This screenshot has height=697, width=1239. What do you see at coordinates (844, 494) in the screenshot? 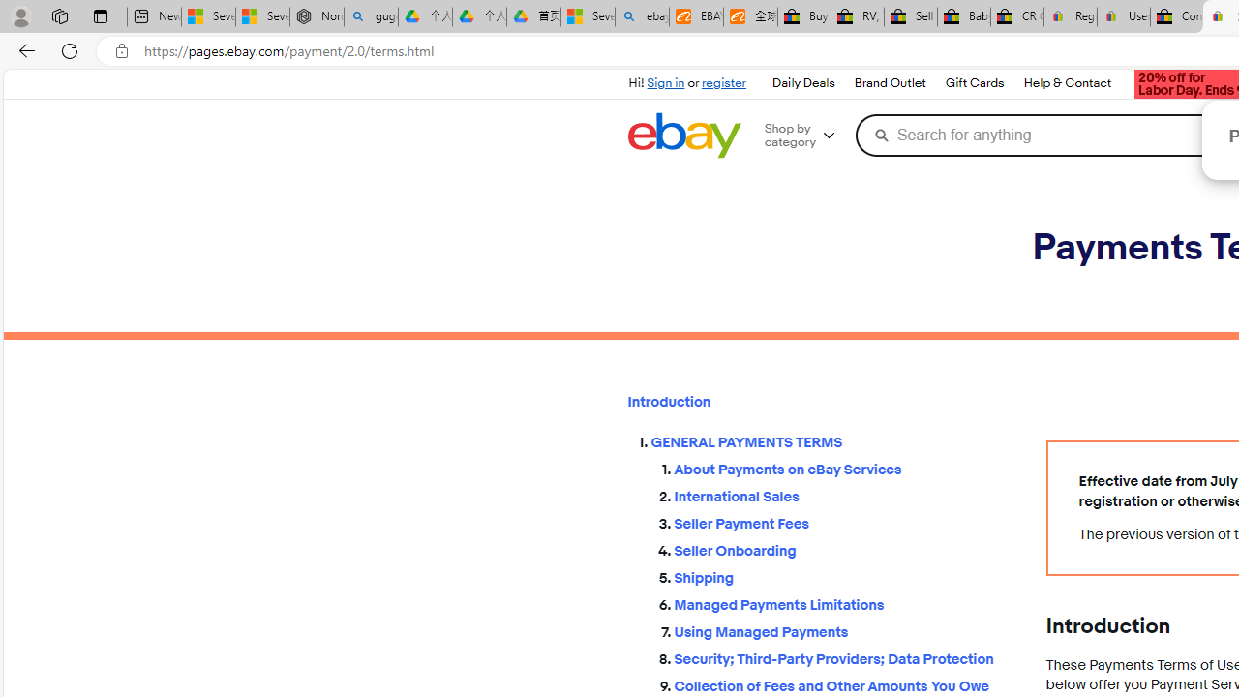
I see `International Sales` at bounding box center [844, 494].